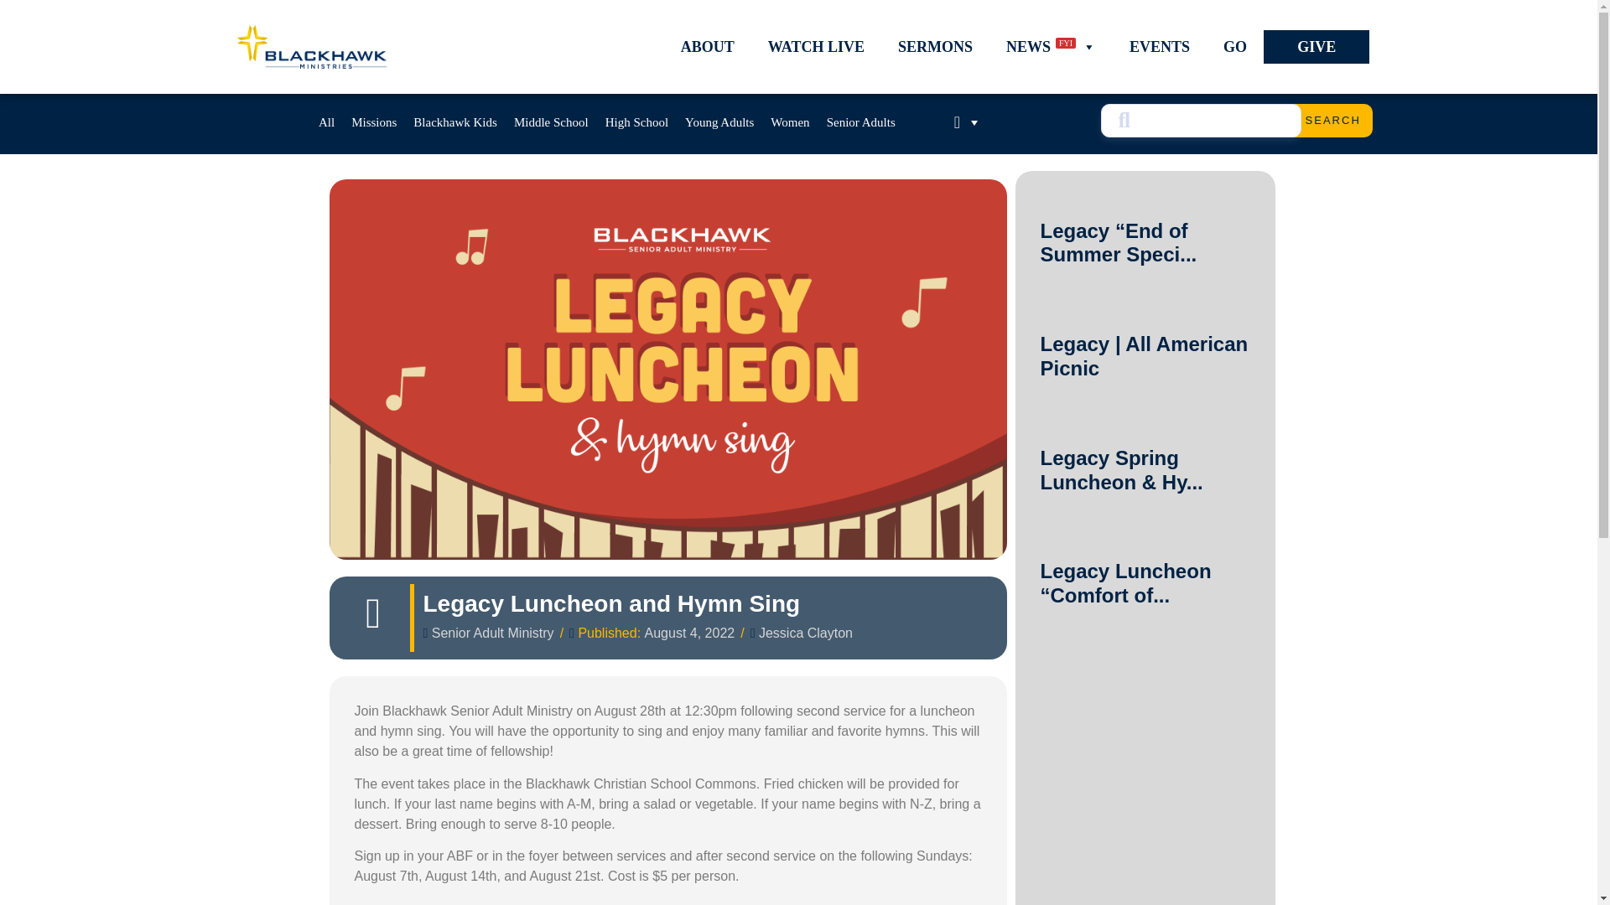  Describe the element at coordinates (690, 633) in the screenshot. I see `August 4, 2022` at that location.